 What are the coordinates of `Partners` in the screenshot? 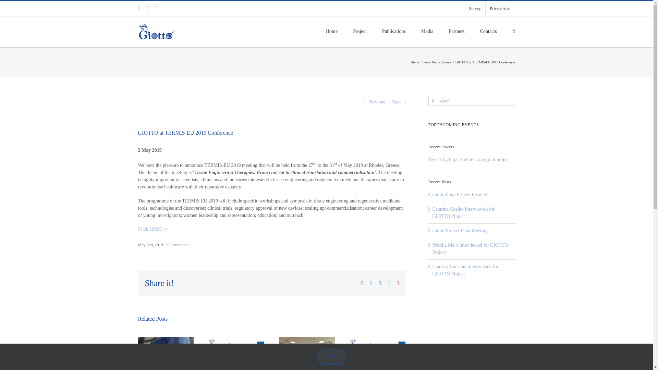 It's located at (456, 30).